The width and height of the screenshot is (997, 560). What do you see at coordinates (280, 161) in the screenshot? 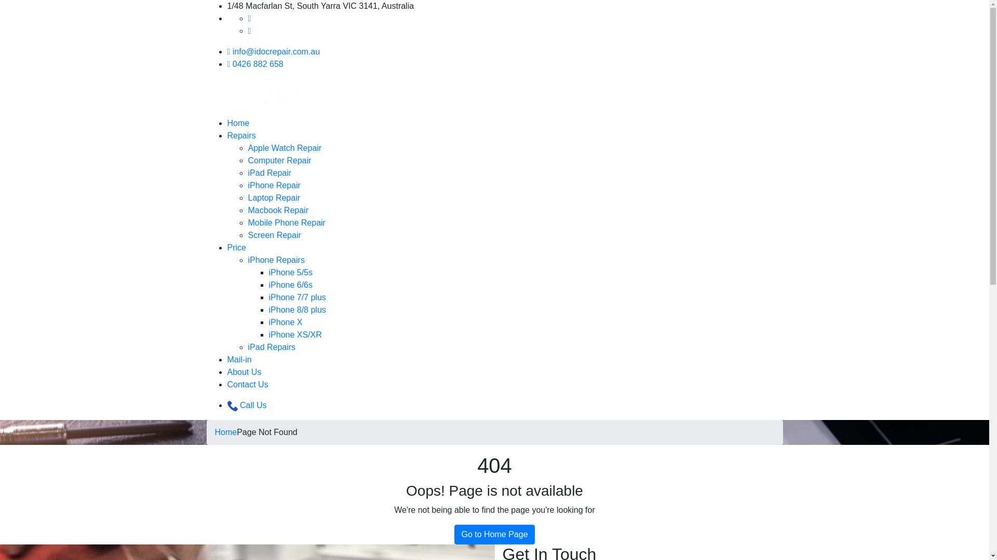
I see `Computer Repair` at bounding box center [280, 161].